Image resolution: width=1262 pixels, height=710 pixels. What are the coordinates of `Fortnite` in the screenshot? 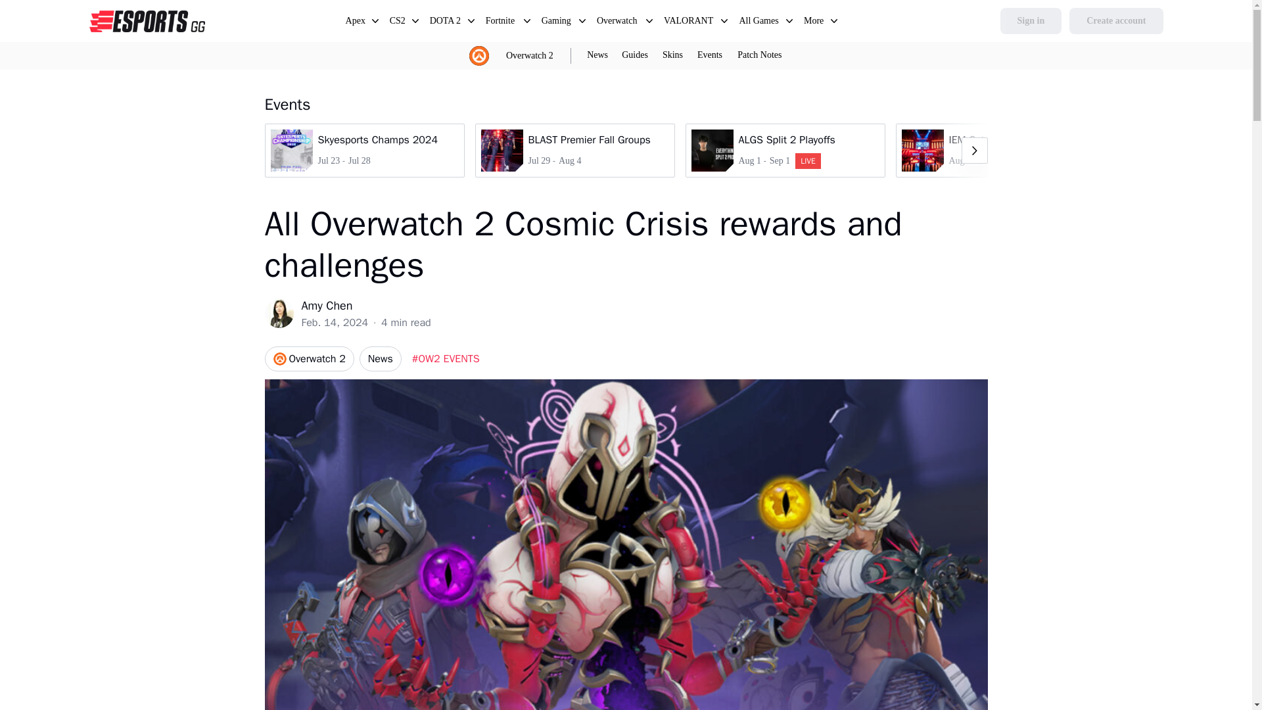 It's located at (759, 55).